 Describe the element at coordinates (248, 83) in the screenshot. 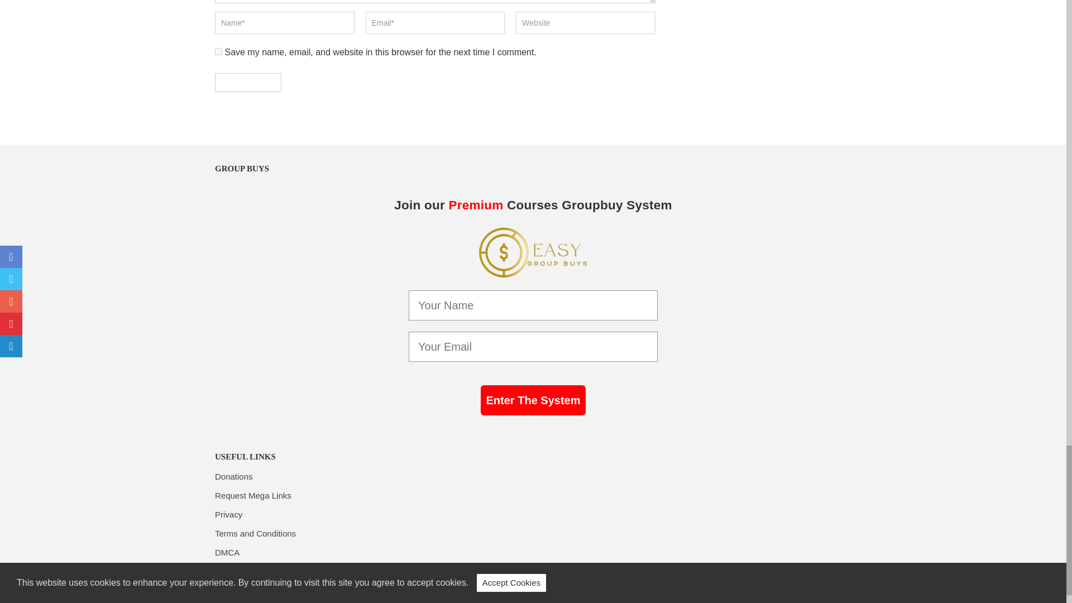

I see `Post Comment` at that location.